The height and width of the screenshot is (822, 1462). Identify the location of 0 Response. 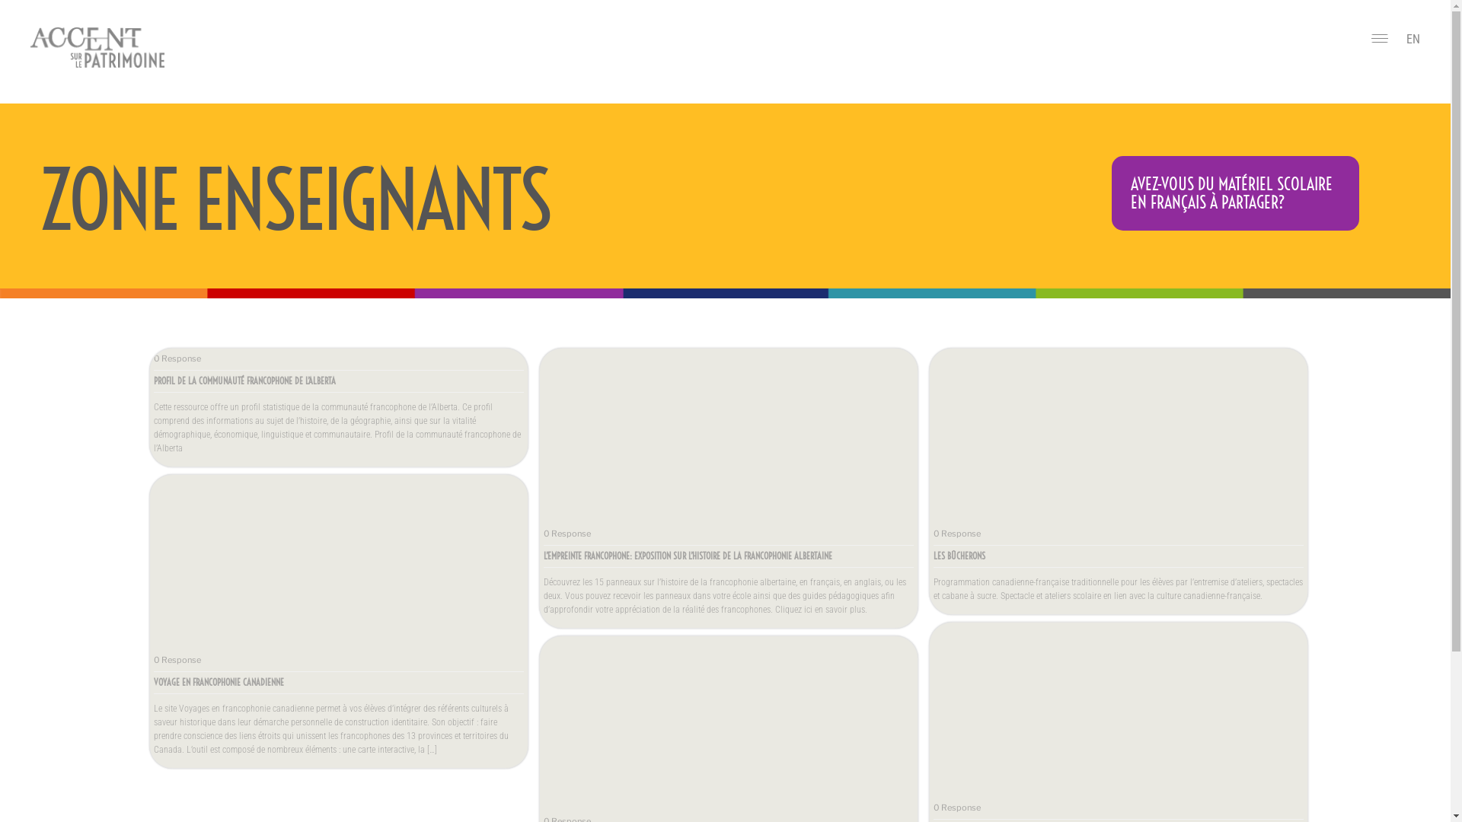
(957, 534).